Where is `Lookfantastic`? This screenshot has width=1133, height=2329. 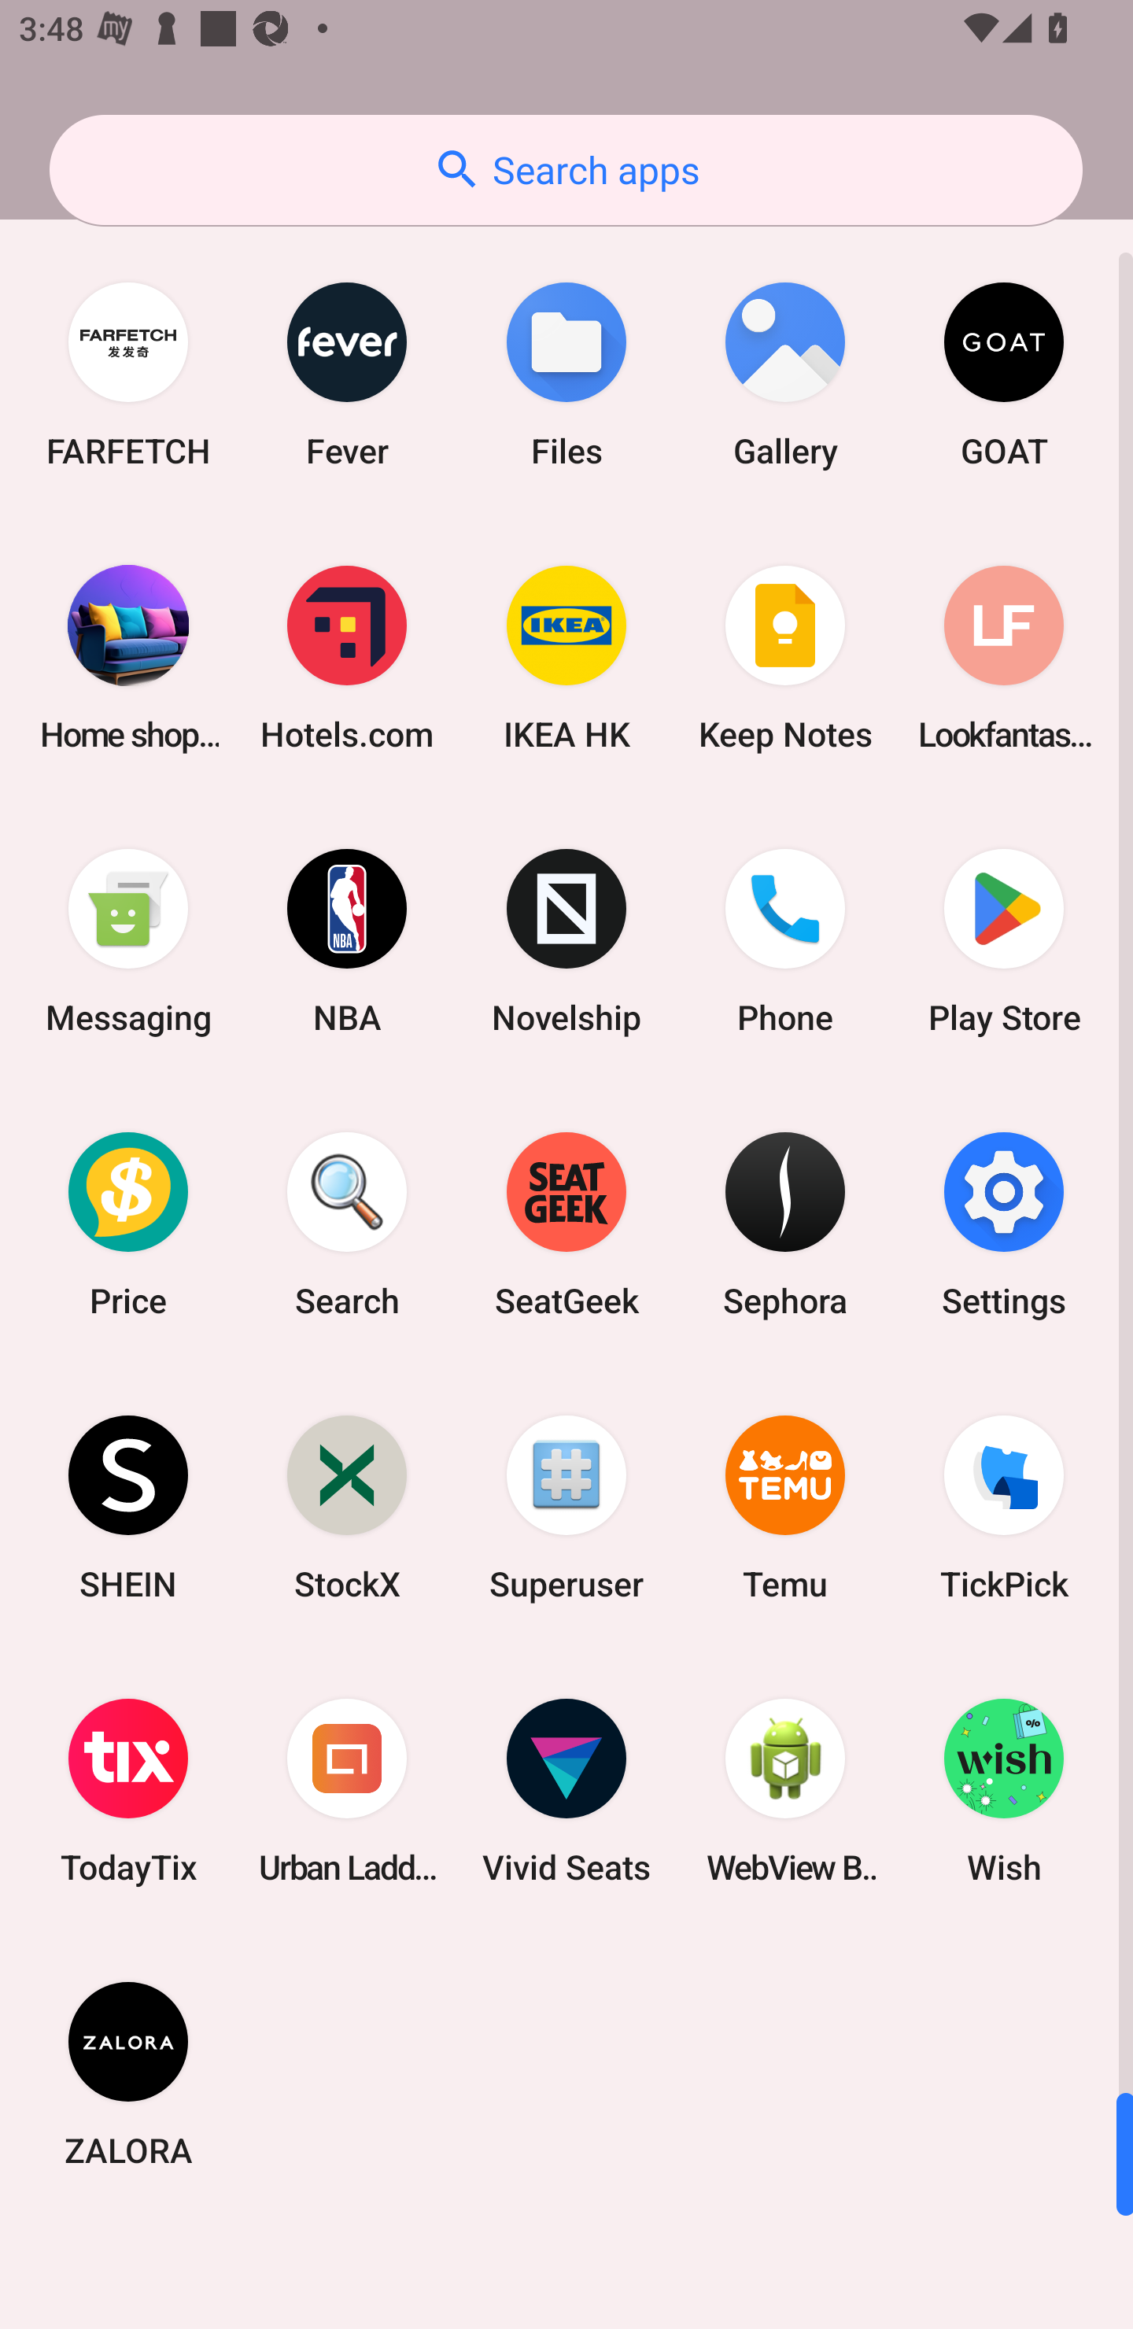
Lookfantastic is located at coordinates (1004, 658).